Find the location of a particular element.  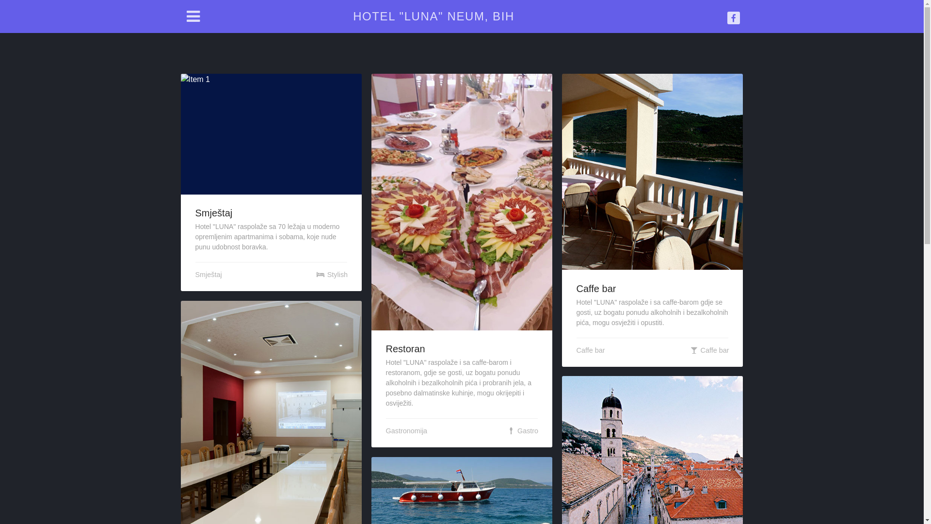

HOTEL "LUNA" NEUM, BIH is located at coordinates (433, 16).